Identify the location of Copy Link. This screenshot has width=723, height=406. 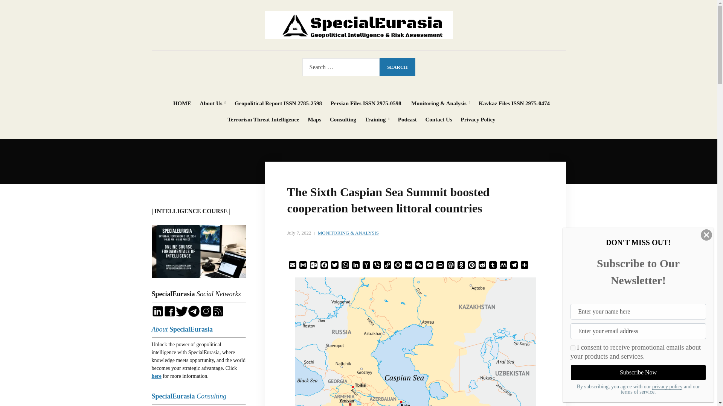
(387, 266).